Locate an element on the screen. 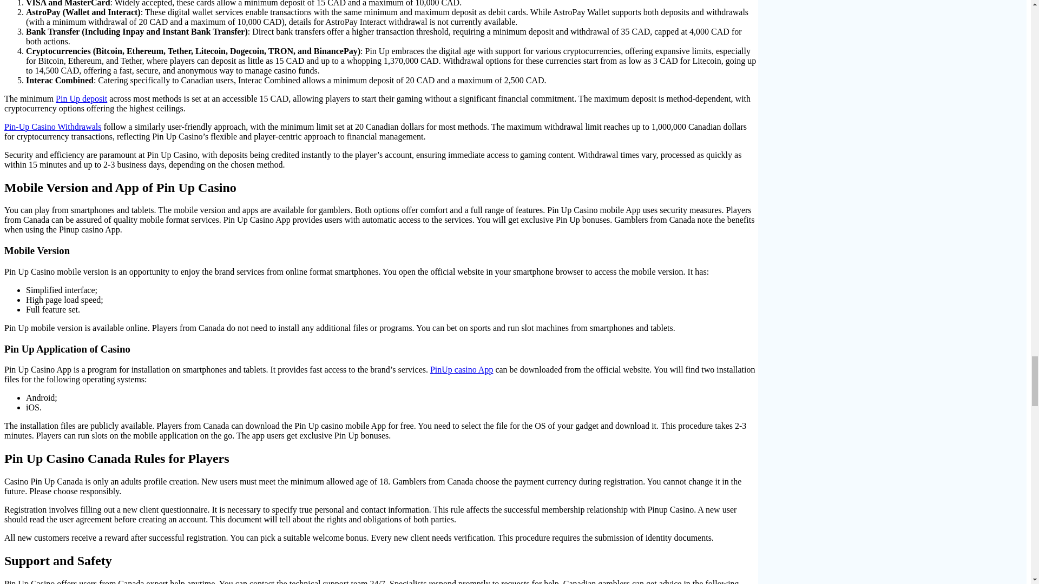 The height and width of the screenshot is (584, 1039). Pin-Up Casino Withdrawals is located at coordinates (53, 127).